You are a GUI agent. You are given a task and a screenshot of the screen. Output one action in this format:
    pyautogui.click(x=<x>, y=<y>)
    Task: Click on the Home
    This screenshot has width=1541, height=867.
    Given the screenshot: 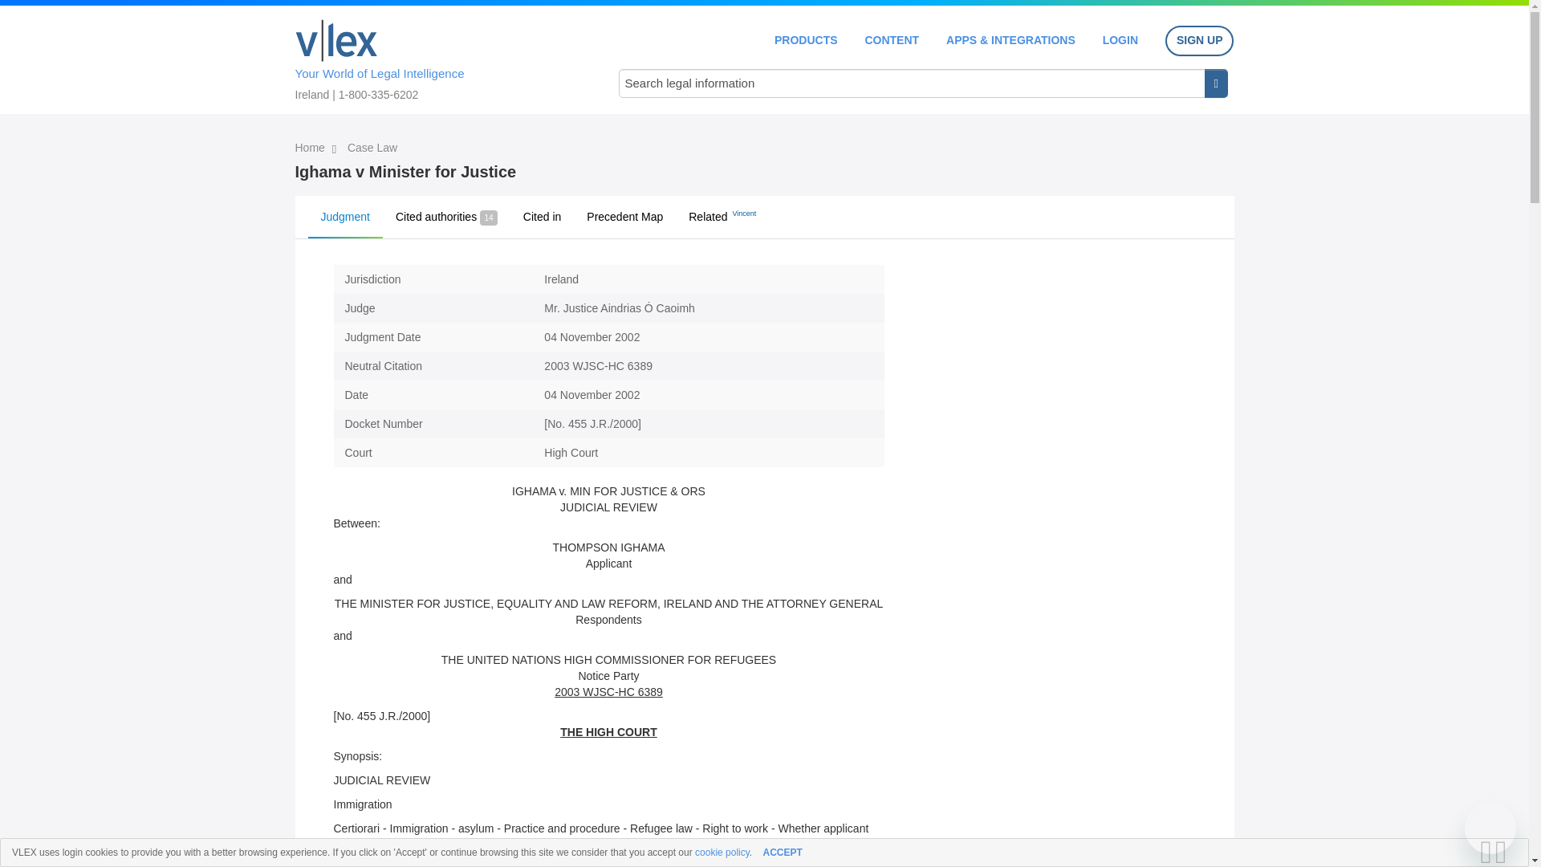 What is the action you would take?
    pyautogui.click(x=311, y=148)
    